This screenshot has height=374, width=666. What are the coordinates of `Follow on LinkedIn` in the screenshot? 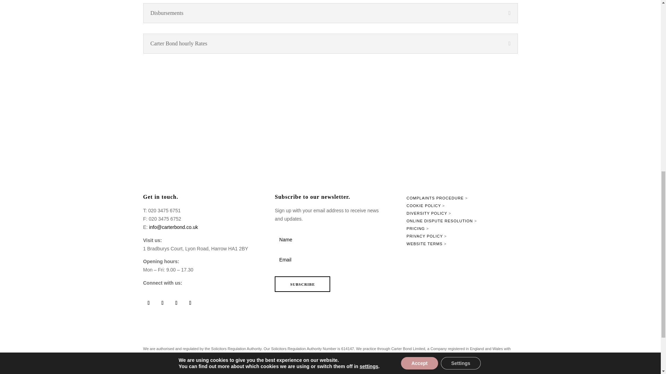 It's located at (148, 303).